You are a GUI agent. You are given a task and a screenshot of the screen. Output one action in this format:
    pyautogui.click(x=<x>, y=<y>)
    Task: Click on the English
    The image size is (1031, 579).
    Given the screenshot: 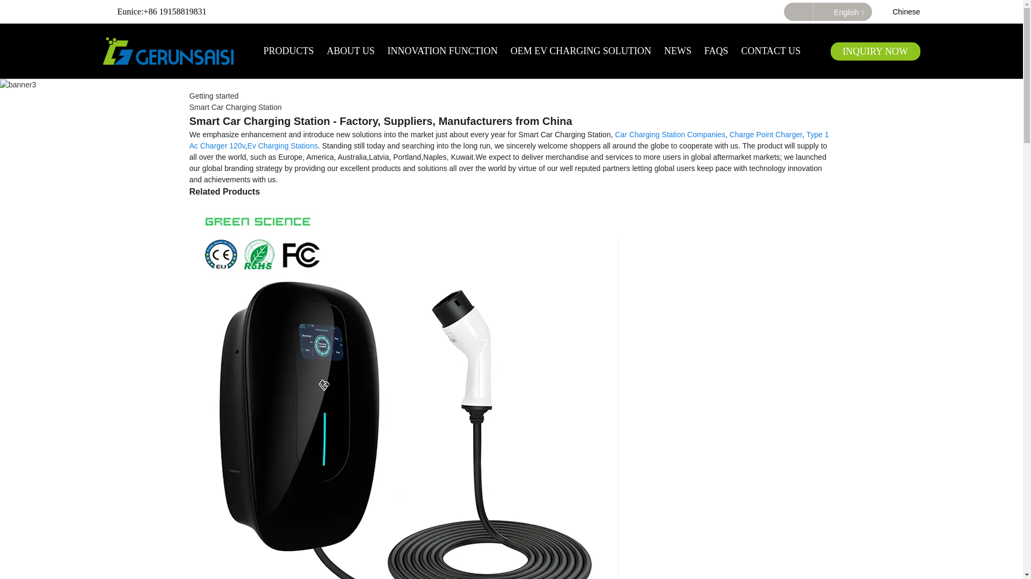 What is the action you would take?
    pyautogui.click(x=838, y=12)
    